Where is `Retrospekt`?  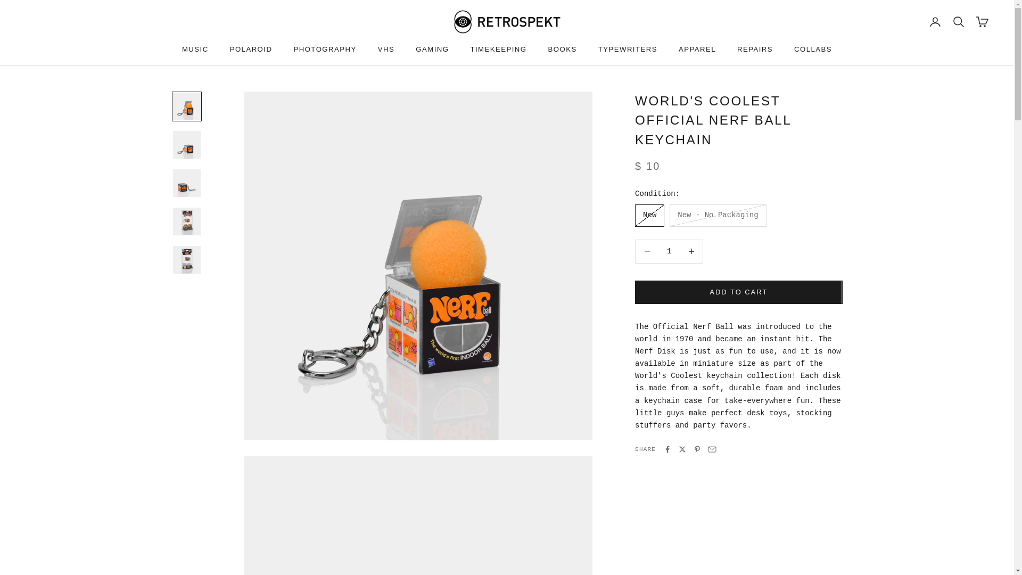
Retrospekt is located at coordinates (507, 21).